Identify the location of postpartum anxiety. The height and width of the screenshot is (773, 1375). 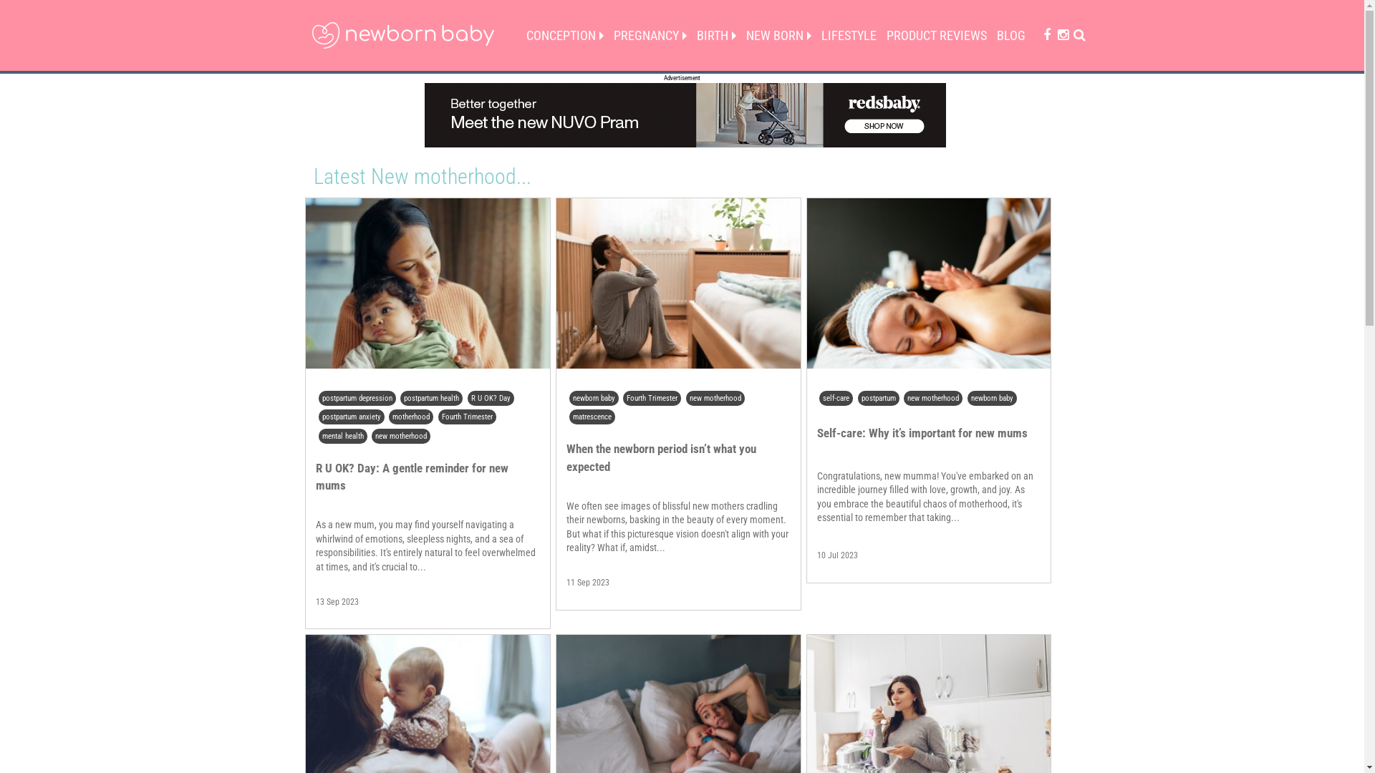
(352, 418).